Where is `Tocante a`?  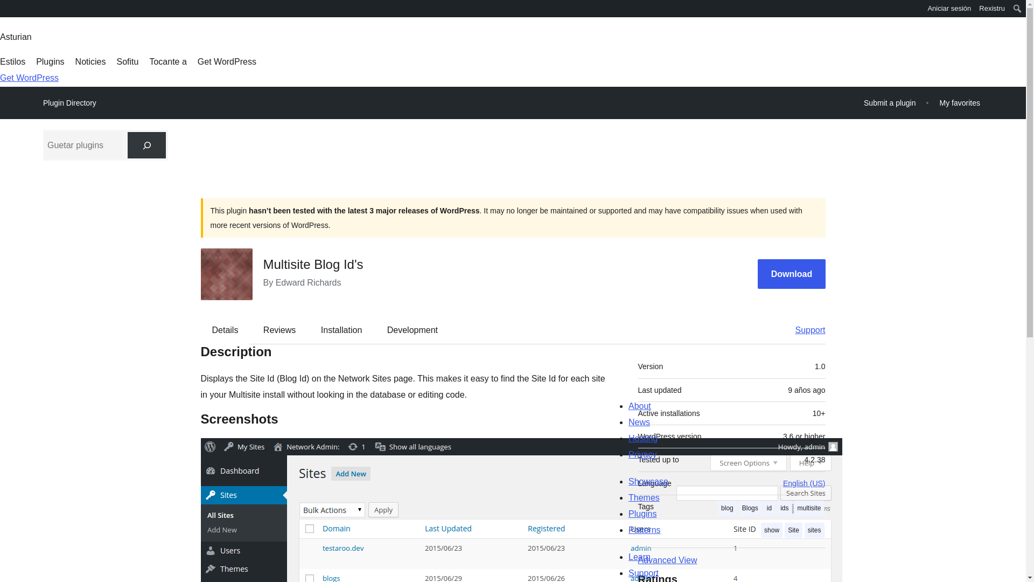
Tocante a is located at coordinates (167, 61).